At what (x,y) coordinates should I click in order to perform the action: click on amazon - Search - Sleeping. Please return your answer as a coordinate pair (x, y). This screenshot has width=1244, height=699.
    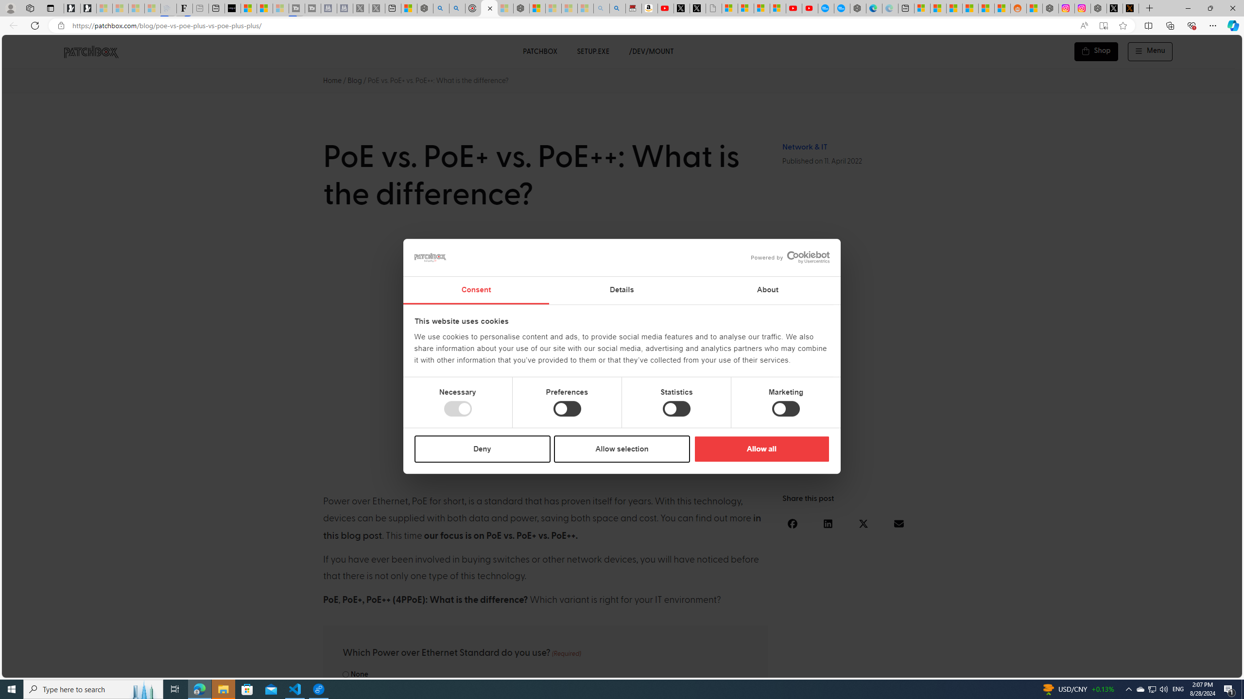
    Looking at the image, I should click on (602, 8).